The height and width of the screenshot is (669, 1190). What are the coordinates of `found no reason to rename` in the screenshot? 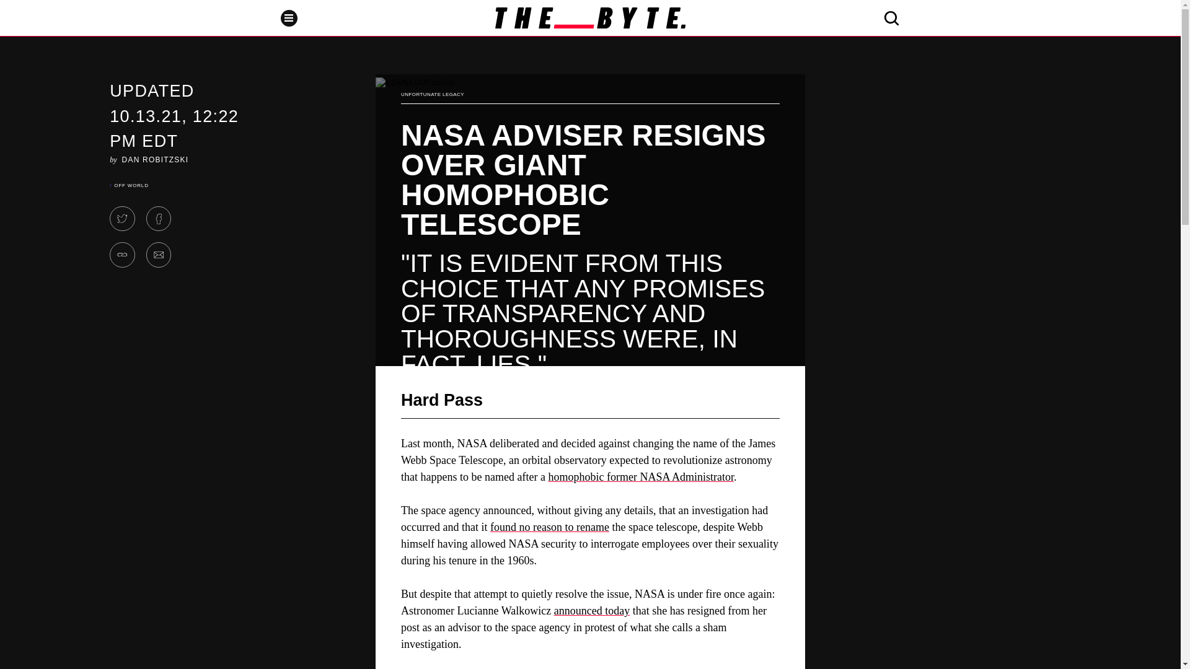 It's located at (550, 527).